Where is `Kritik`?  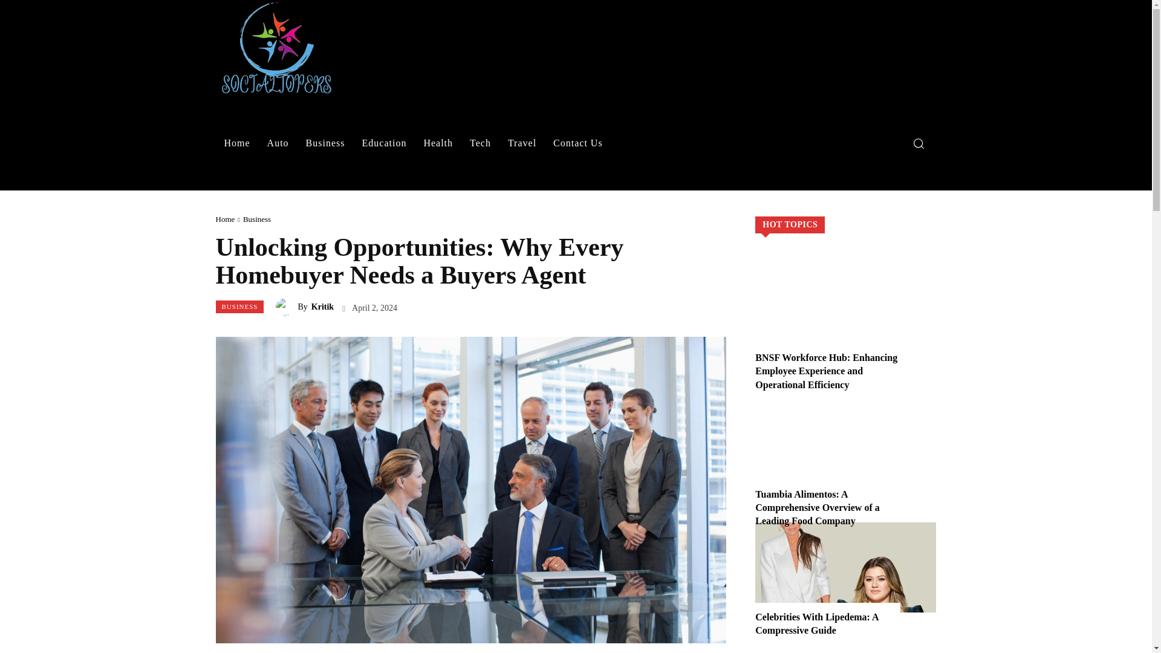 Kritik is located at coordinates (287, 307).